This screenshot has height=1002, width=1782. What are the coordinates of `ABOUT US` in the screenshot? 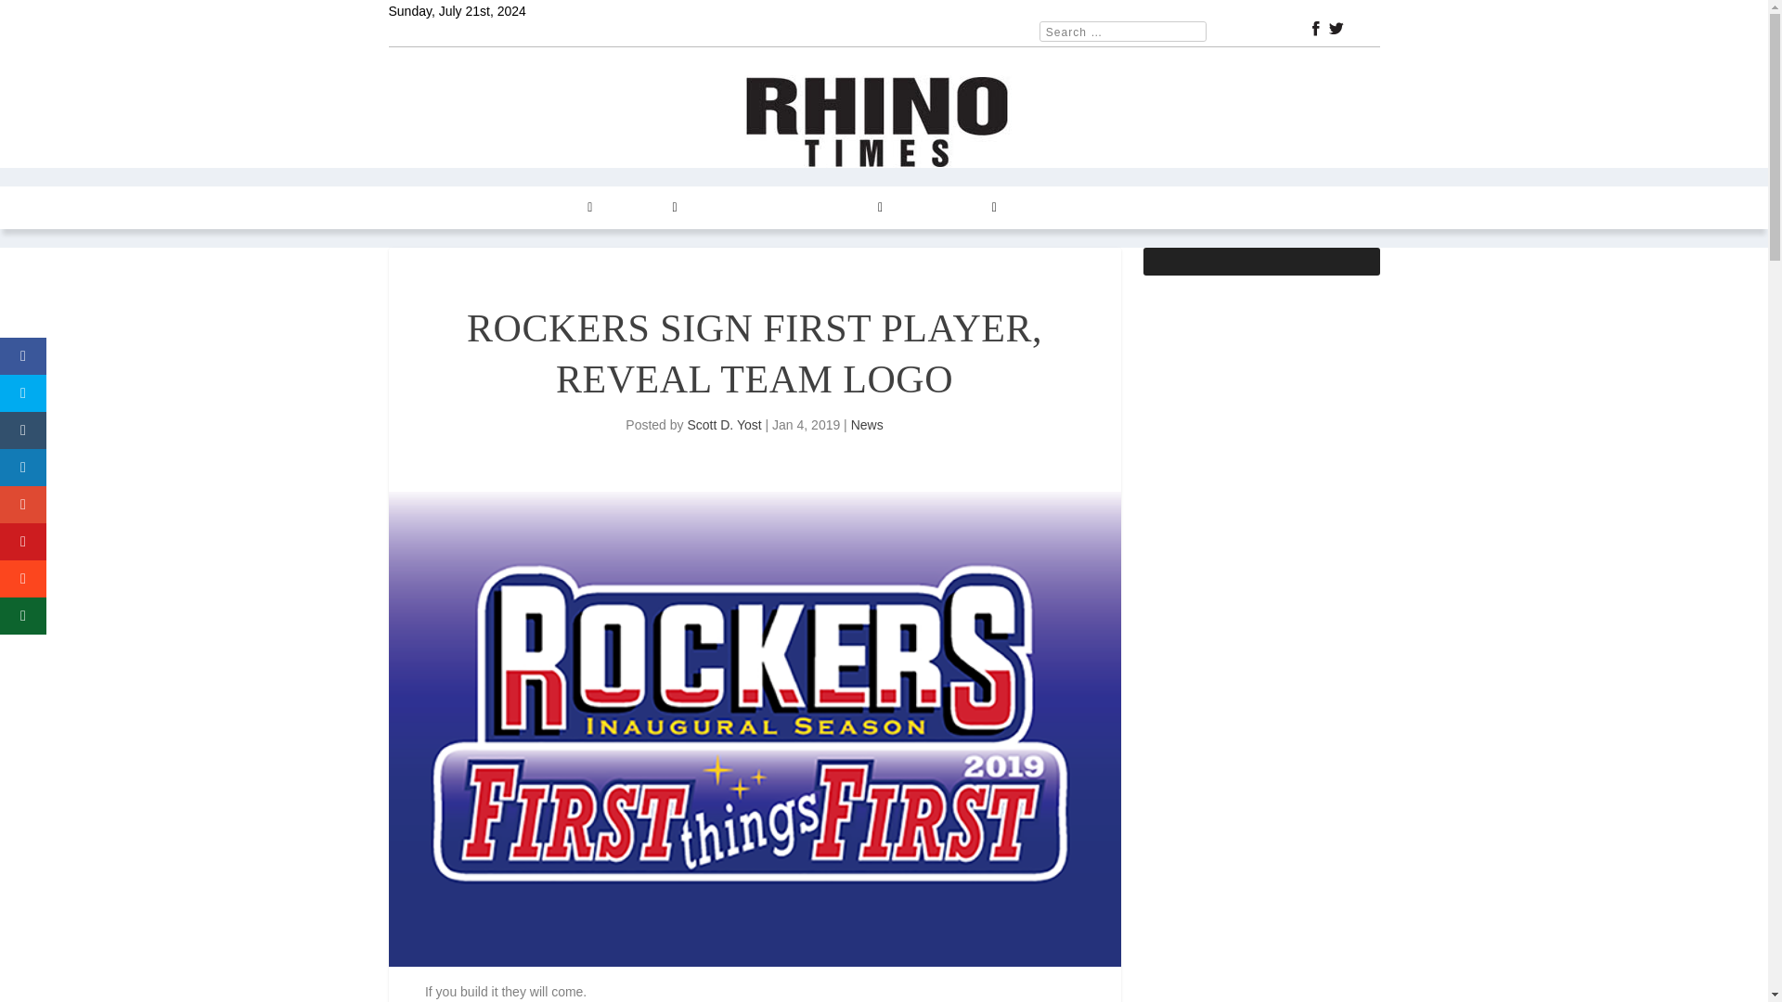 It's located at (1051, 208).